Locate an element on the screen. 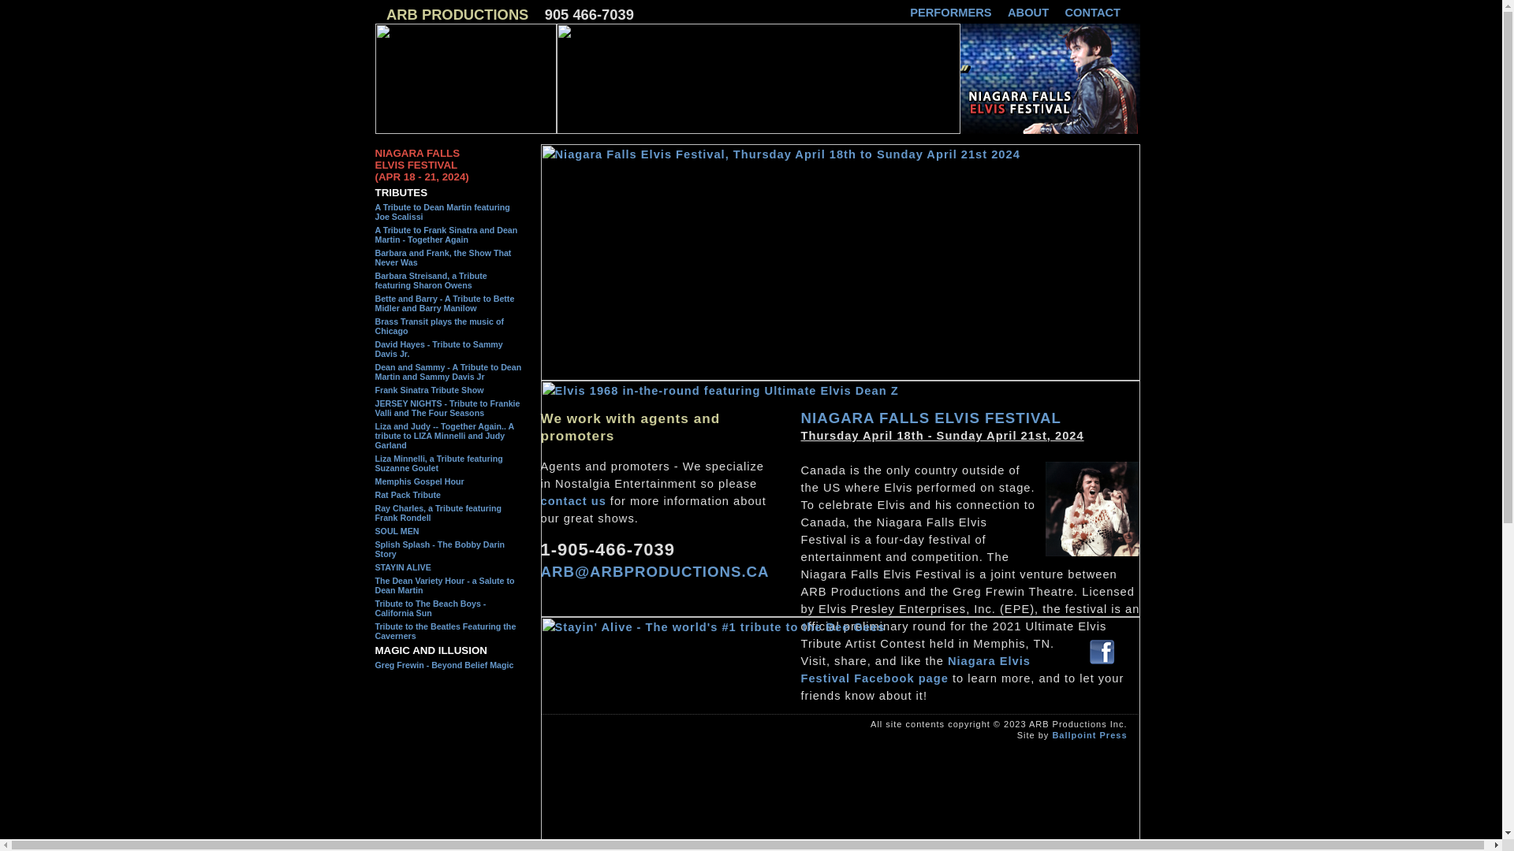  CONTACT is located at coordinates (1093, 13).